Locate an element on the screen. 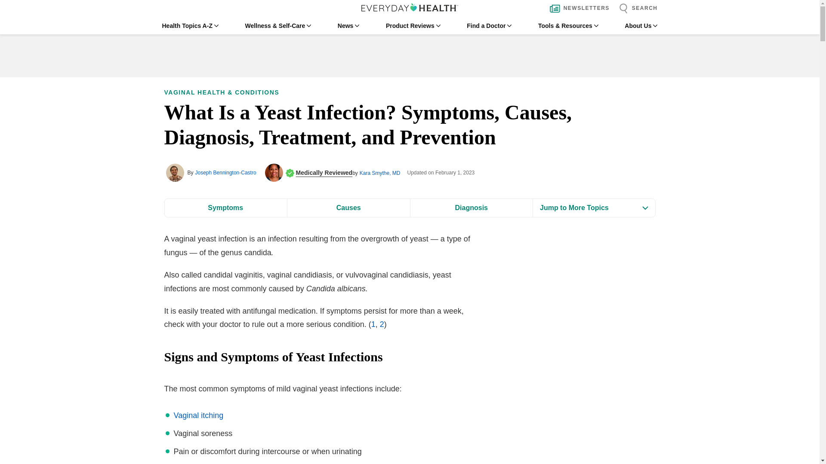 This screenshot has width=826, height=464. About Us is located at coordinates (641, 26).